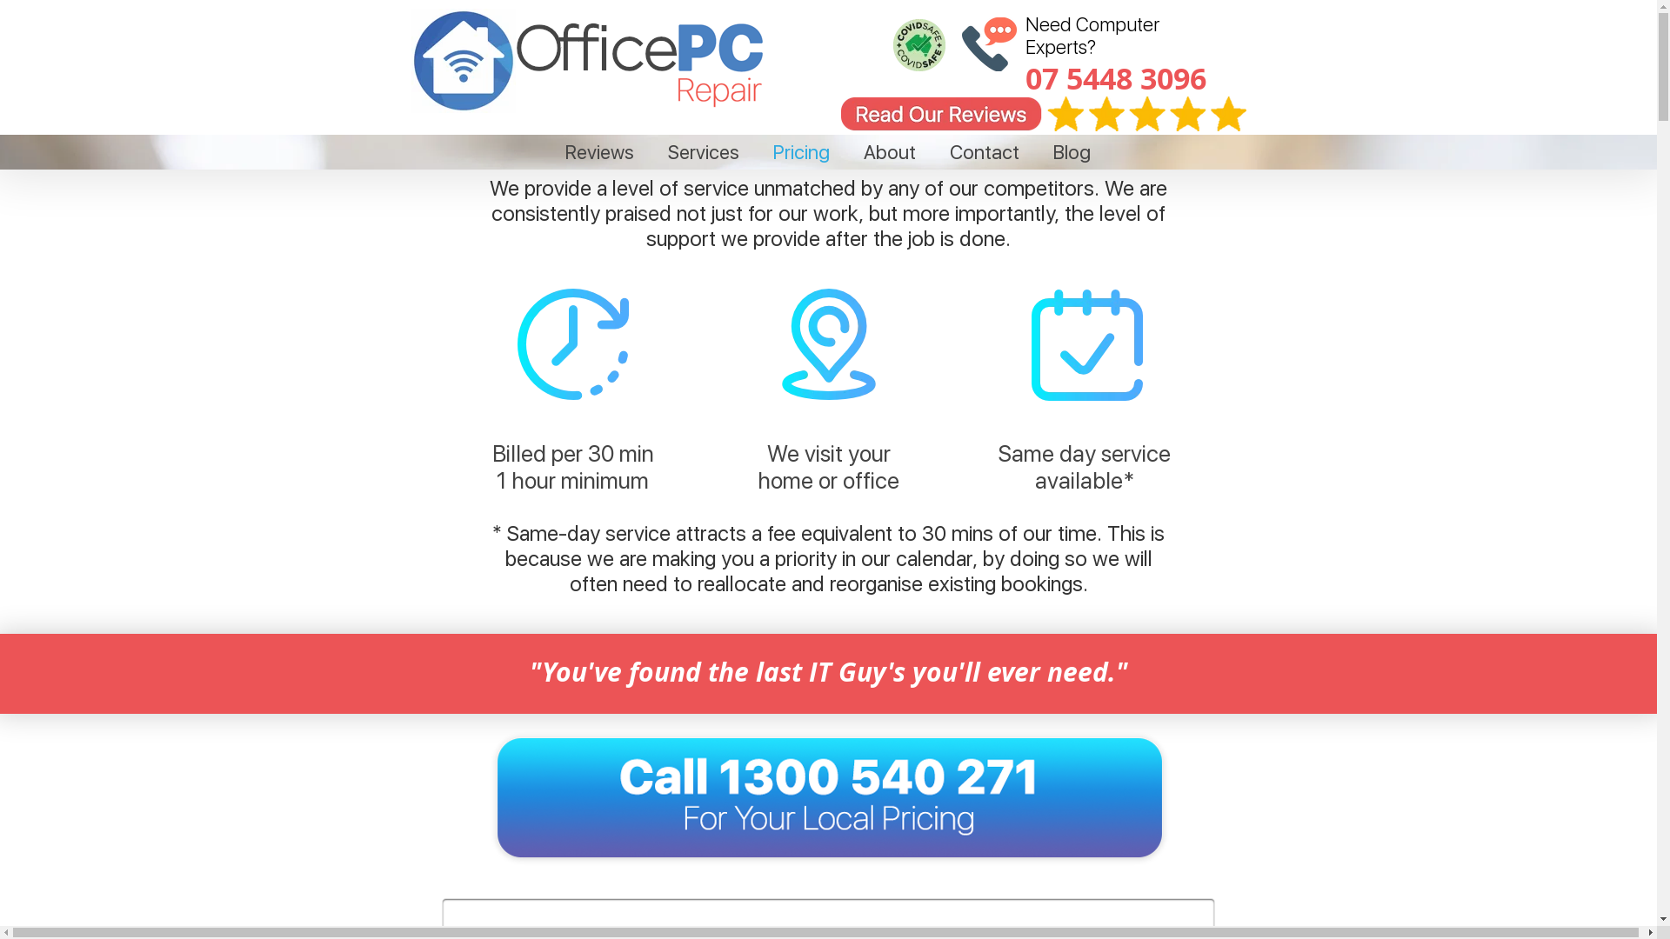 This screenshot has height=939, width=1670. I want to click on Blog, so click(1072, 153).